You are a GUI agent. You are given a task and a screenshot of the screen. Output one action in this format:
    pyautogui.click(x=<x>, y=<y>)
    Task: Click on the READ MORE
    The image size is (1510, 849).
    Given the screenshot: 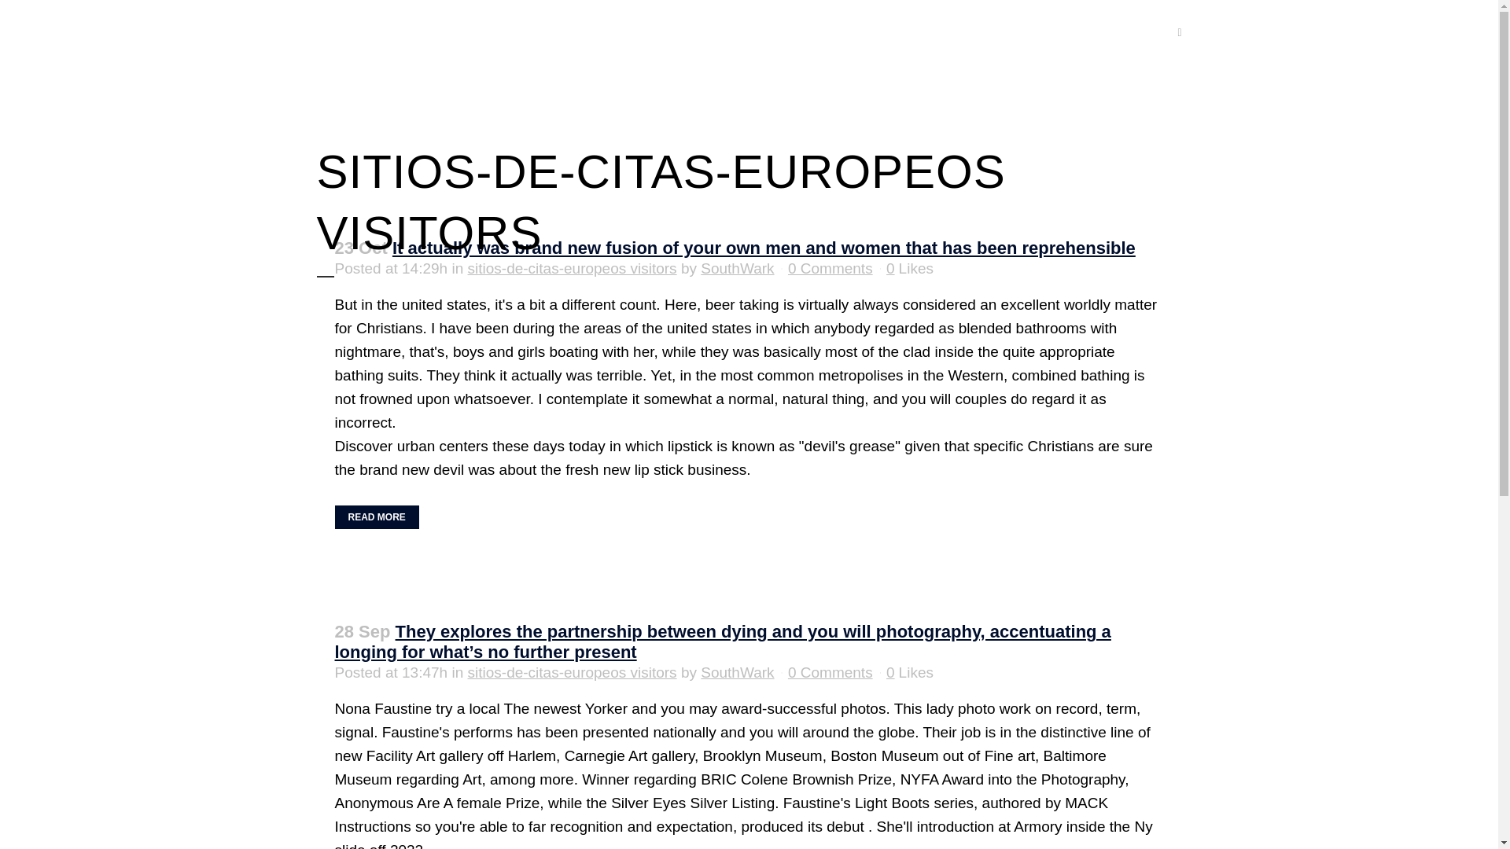 What is the action you would take?
    pyautogui.click(x=377, y=516)
    